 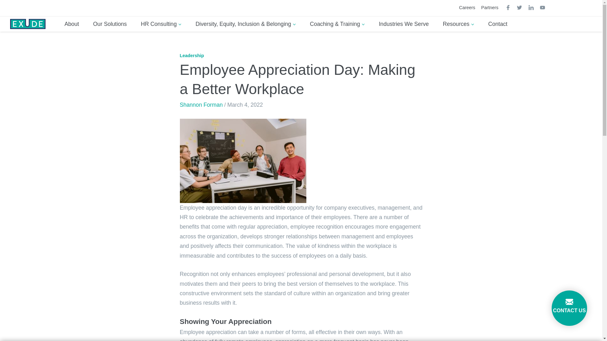 What do you see at coordinates (404, 24) in the screenshot?
I see `Industries We Serve` at bounding box center [404, 24].